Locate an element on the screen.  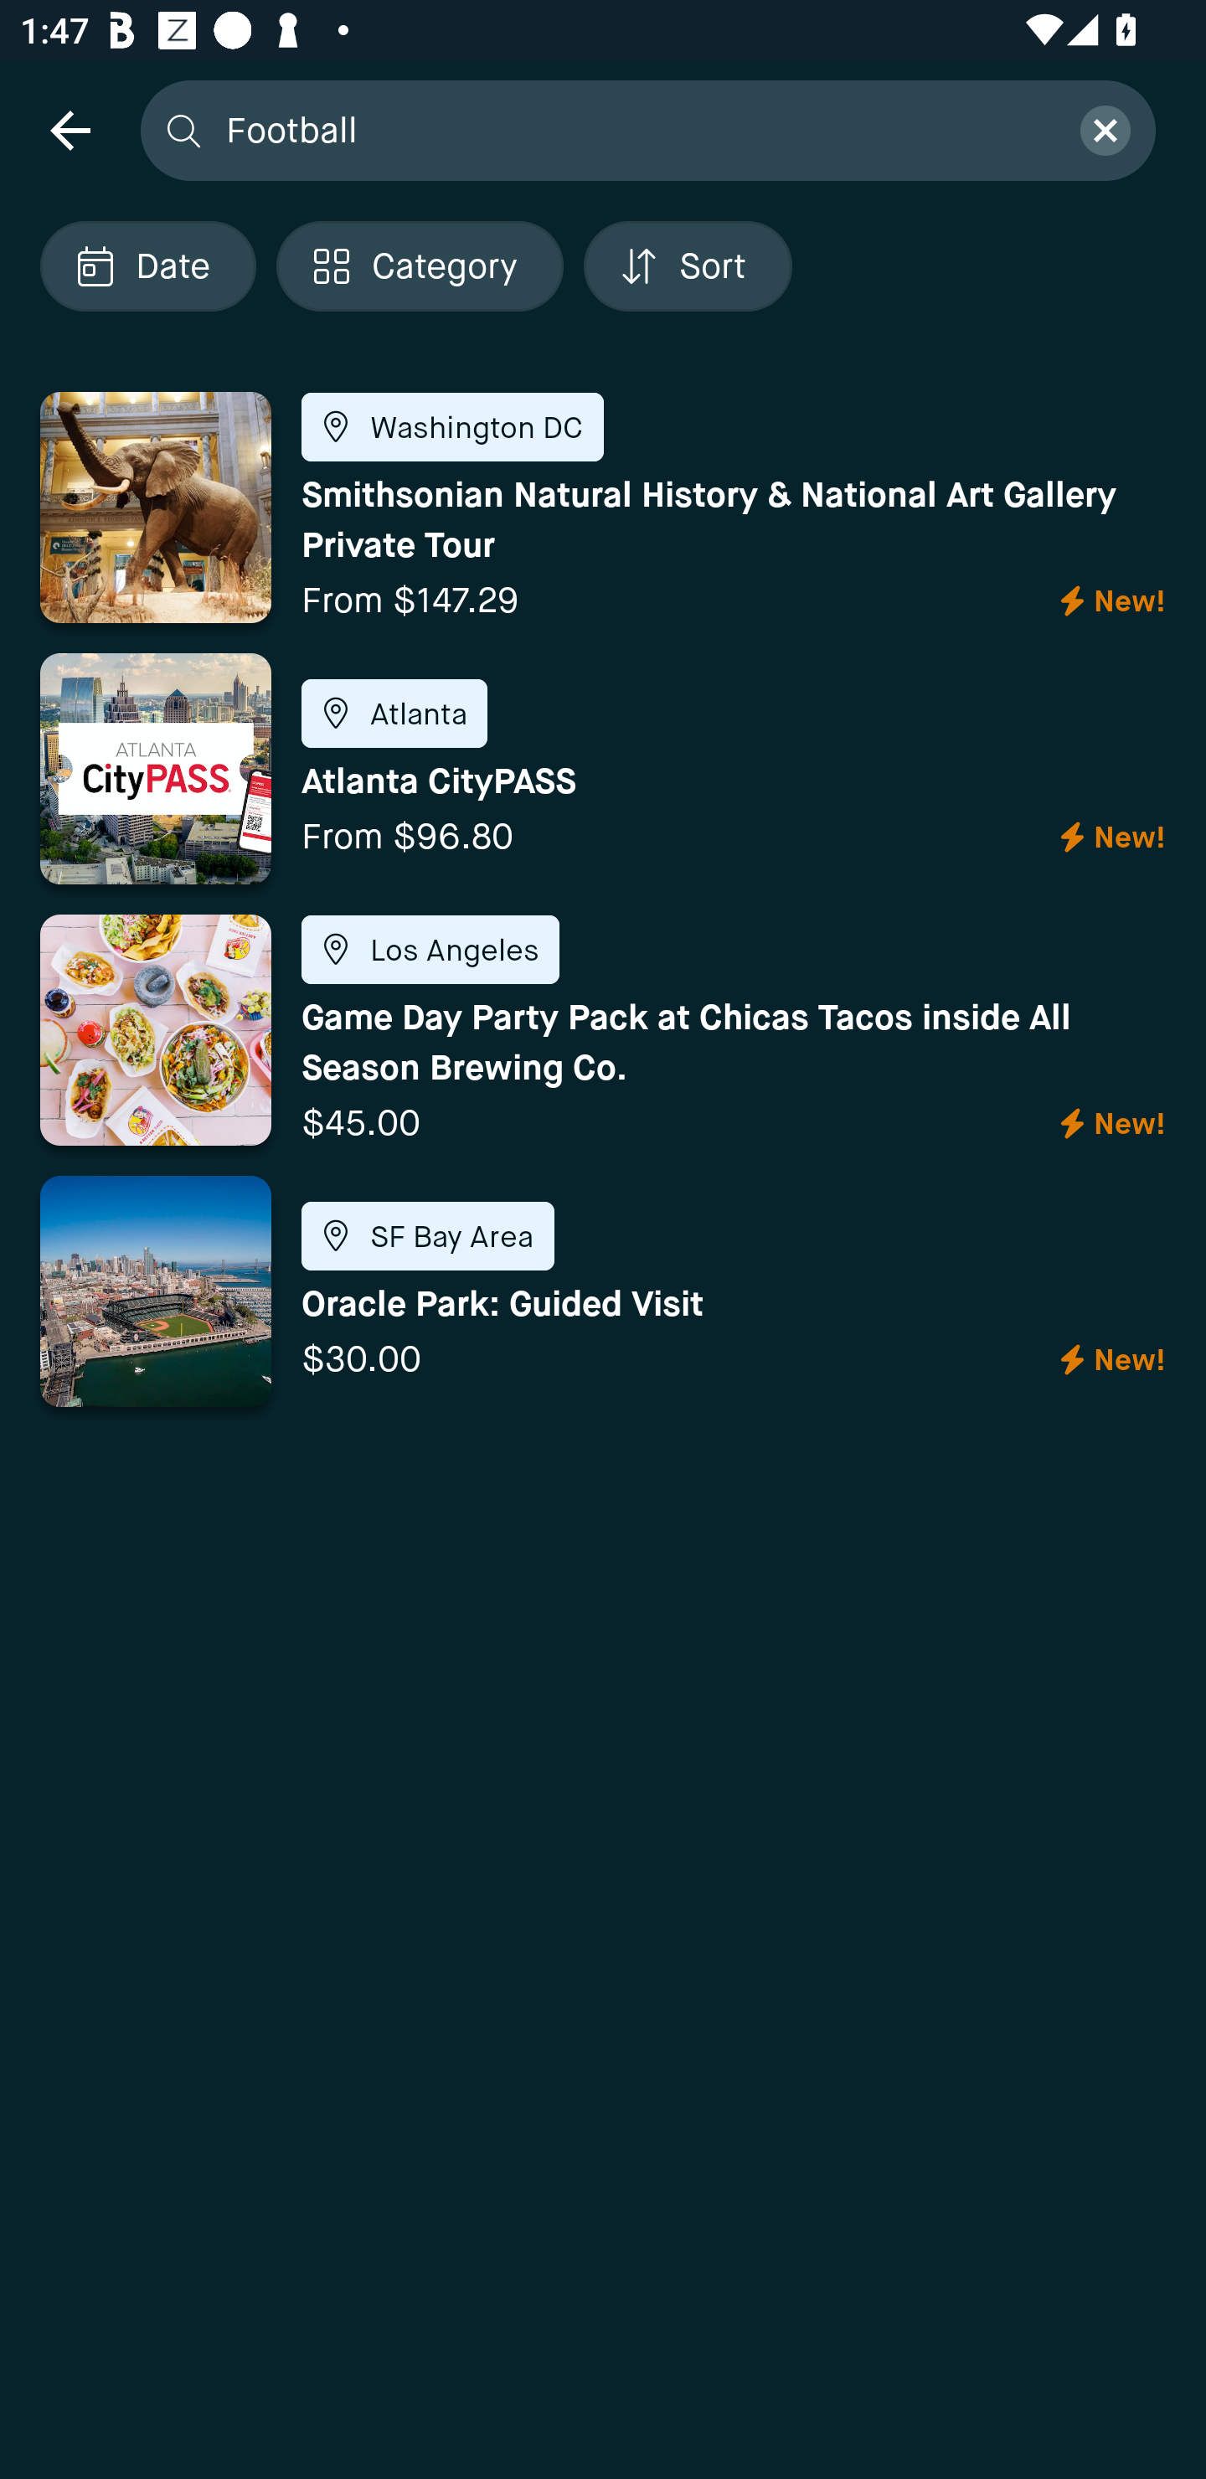
Football is located at coordinates (636, 129).